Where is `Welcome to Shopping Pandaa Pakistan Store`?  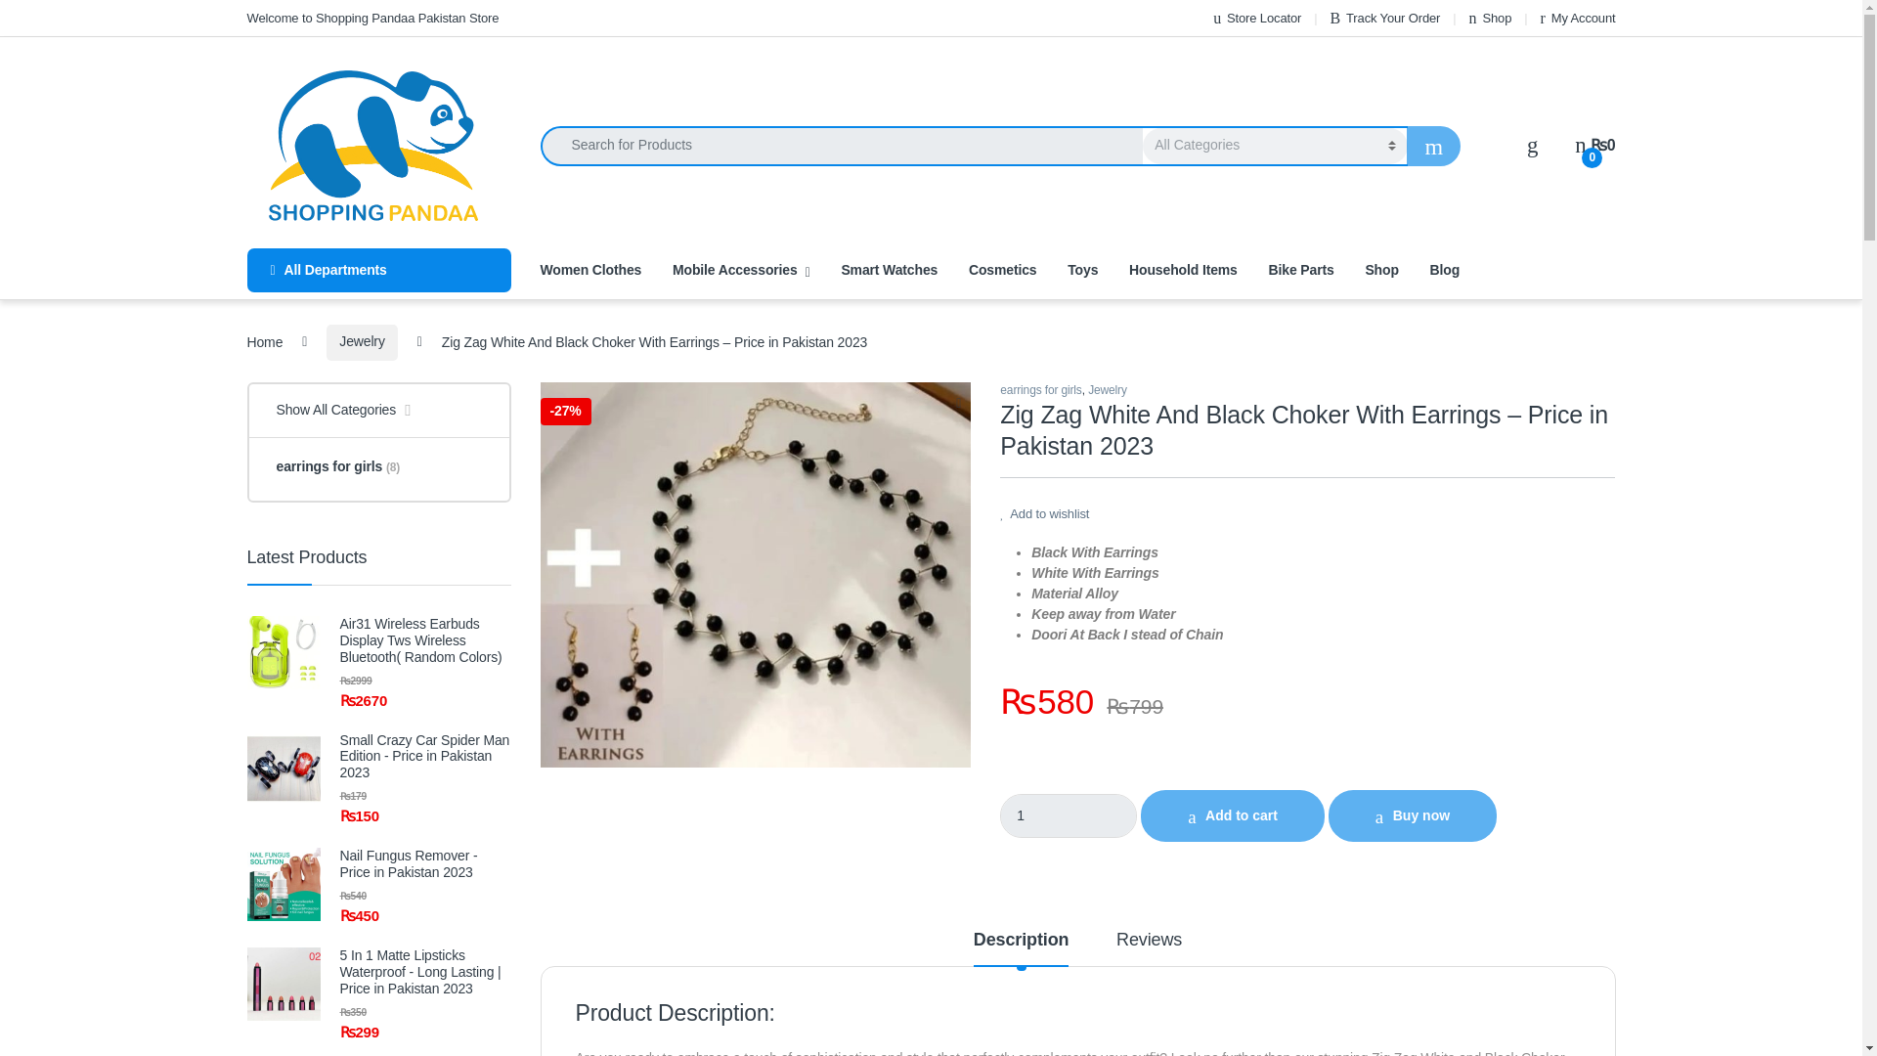
Welcome to Shopping Pandaa Pakistan Store is located at coordinates (371, 18).